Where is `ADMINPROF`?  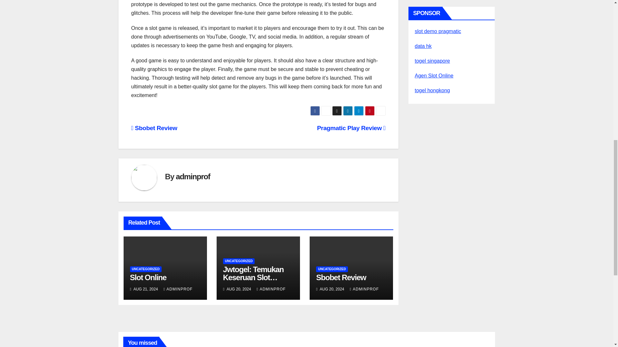 ADMINPROF is located at coordinates (178, 289).